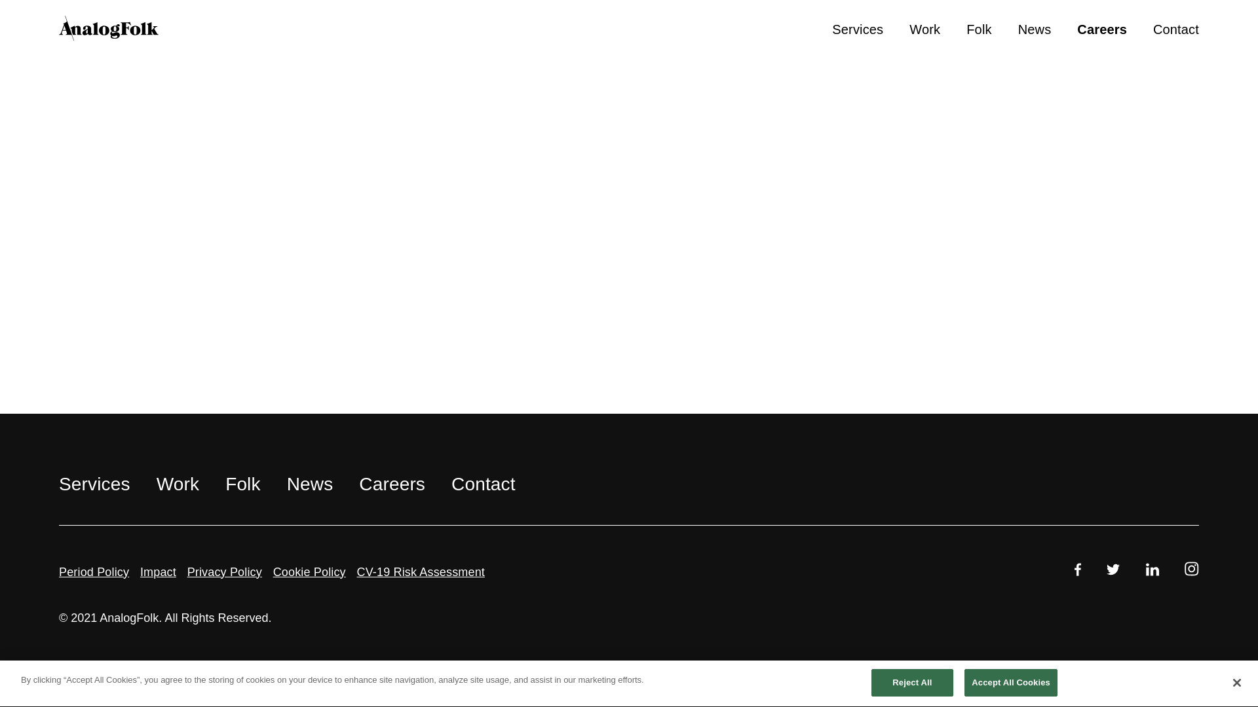 The image size is (1258, 707). I want to click on Analog Folk, so click(109, 27).